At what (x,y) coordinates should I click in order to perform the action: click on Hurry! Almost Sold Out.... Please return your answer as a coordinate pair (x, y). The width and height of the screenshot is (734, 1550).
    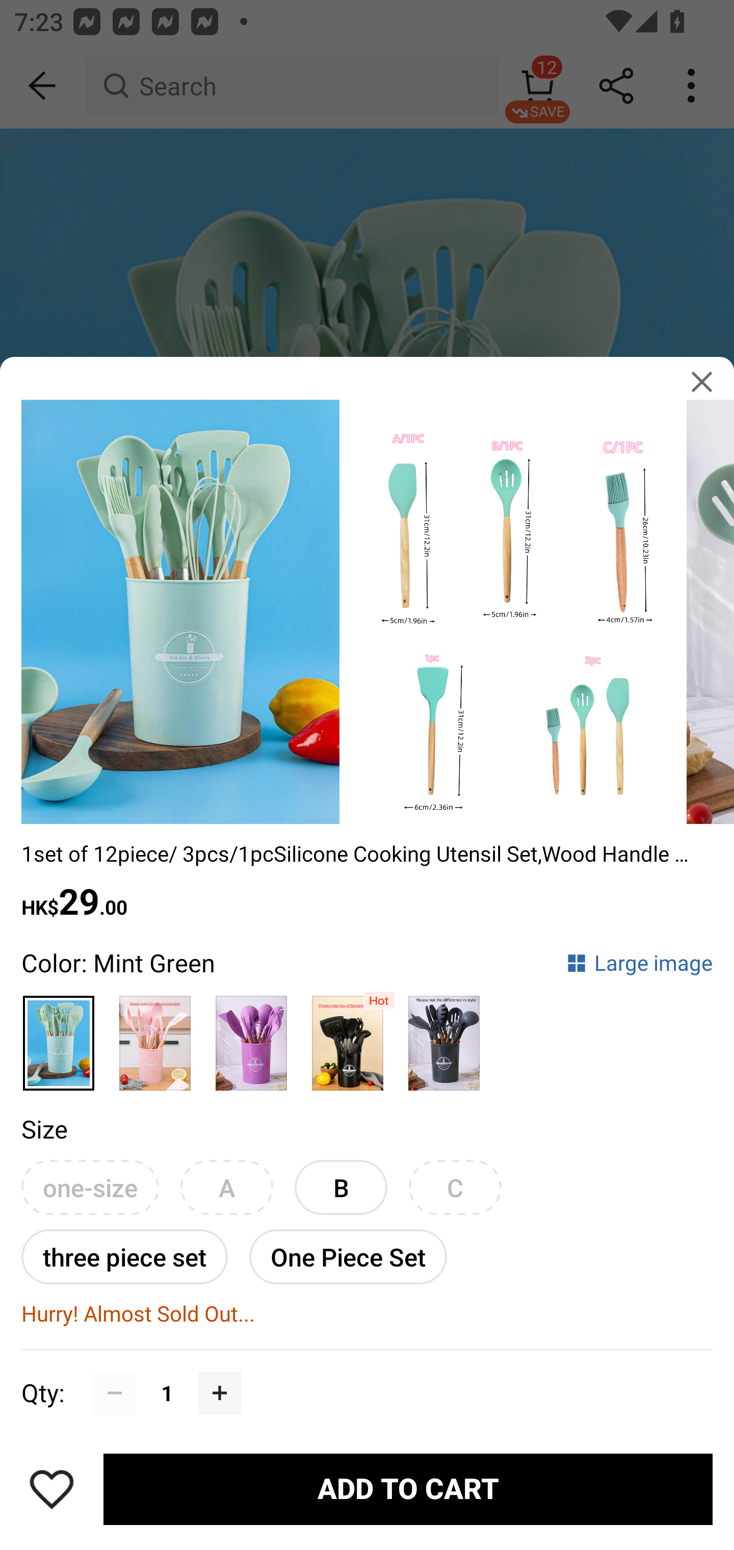
    Looking at the image, I should click on (367, 1313).